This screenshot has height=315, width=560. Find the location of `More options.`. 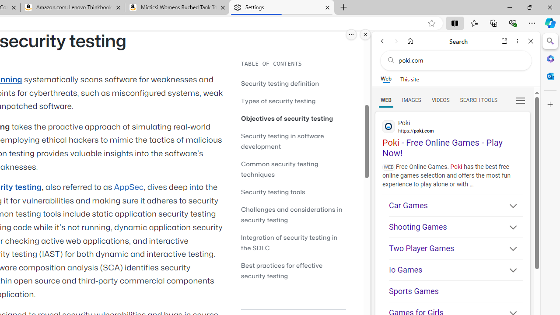

More options. is located at coordinates (351, 35).